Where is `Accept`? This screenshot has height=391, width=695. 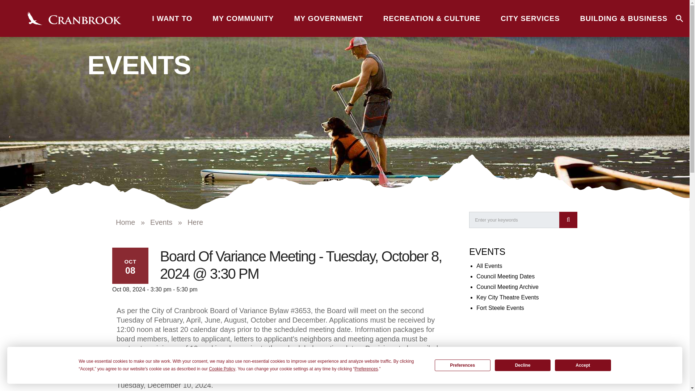
Accept is located at coordinates (583, 365).